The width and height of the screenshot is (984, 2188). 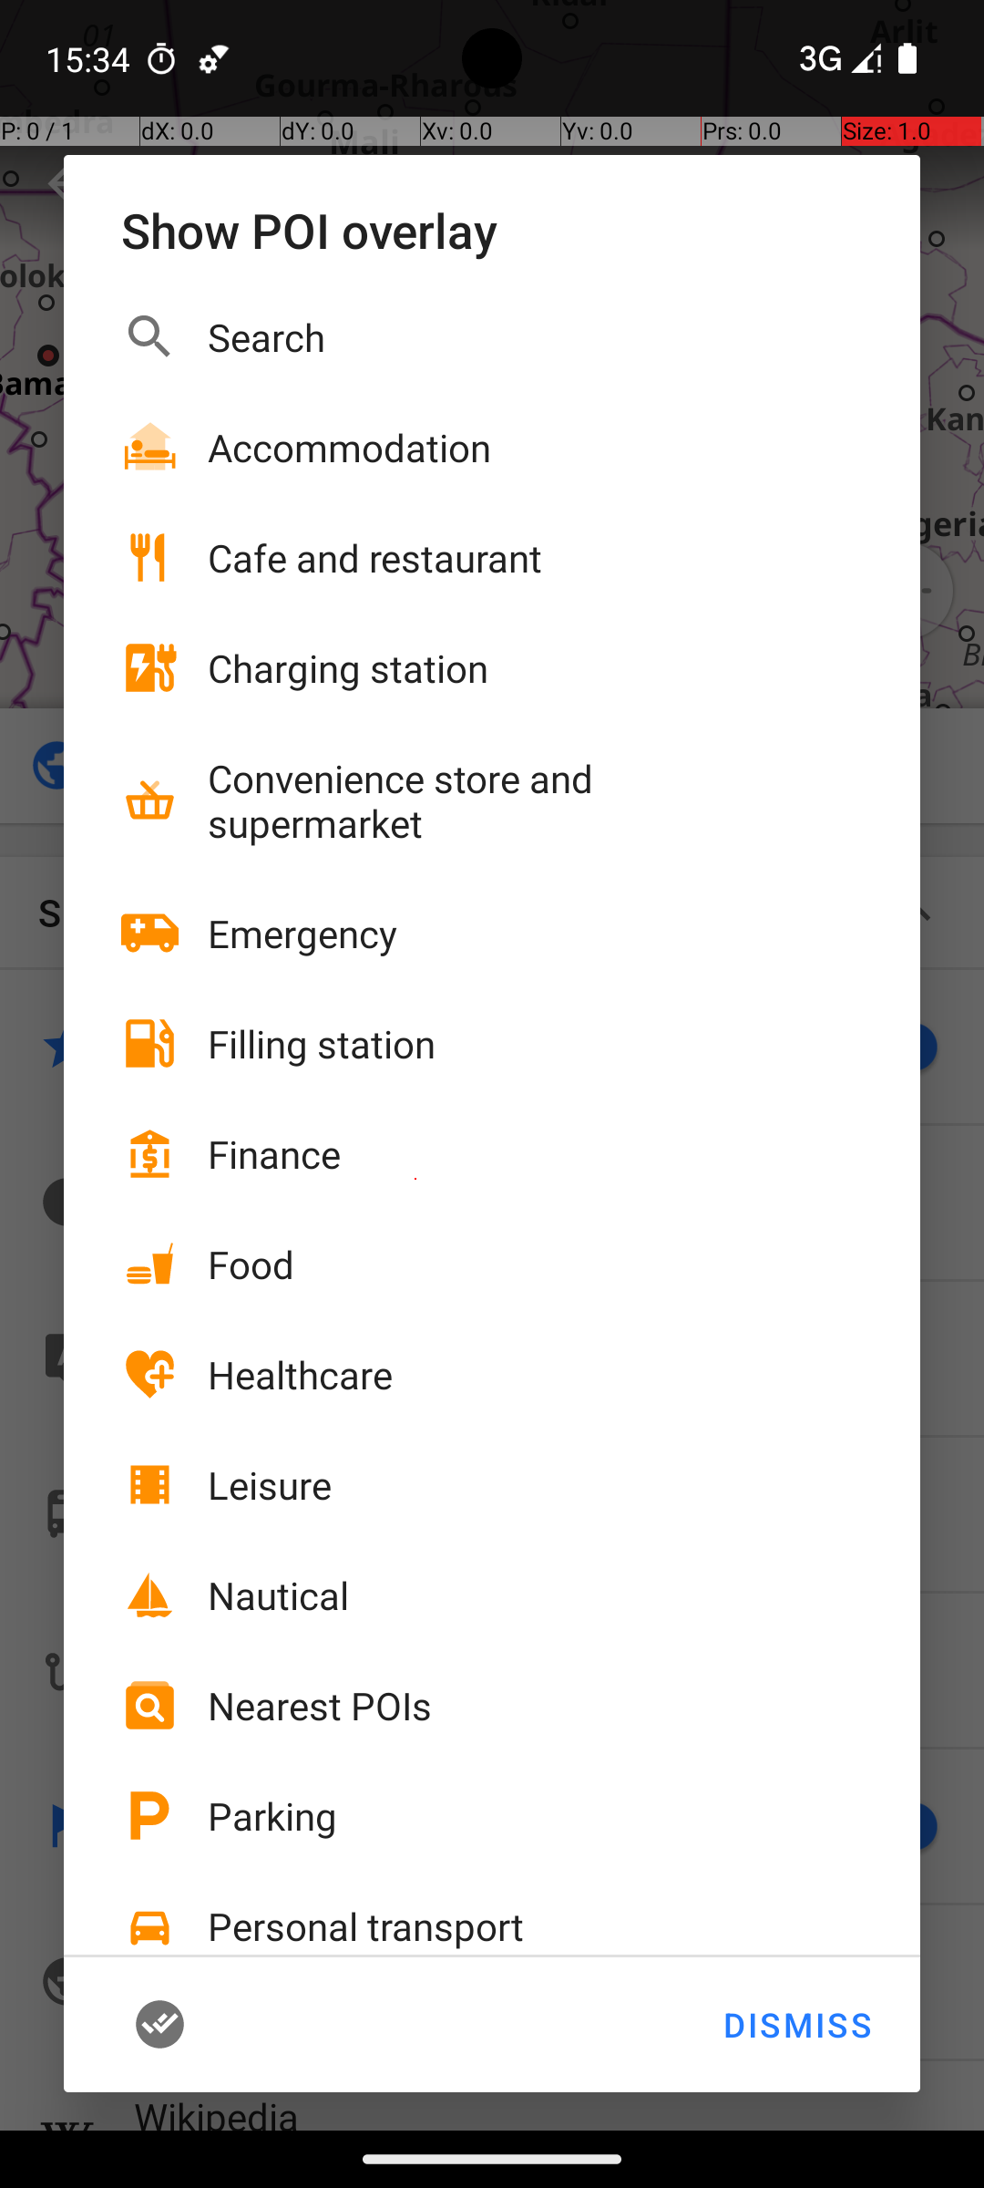 I want to click on Filling station, so click(x=322, y=1043).